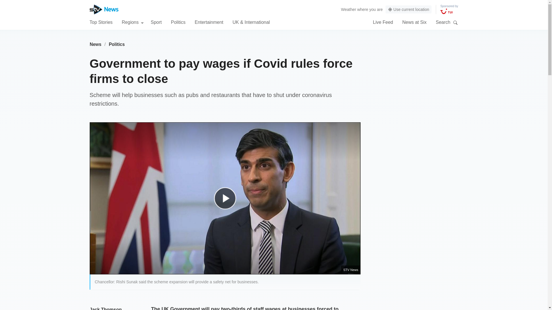  Describe the element at coordinates (348, 9) in the screenshot. I see `Weather` at that location.